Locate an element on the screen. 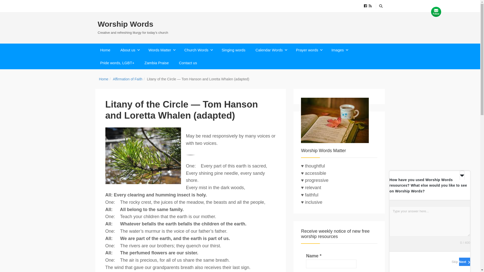 The width and height of the screenshot is (484, 272). Worship Words is located at coordinates (133, 24).